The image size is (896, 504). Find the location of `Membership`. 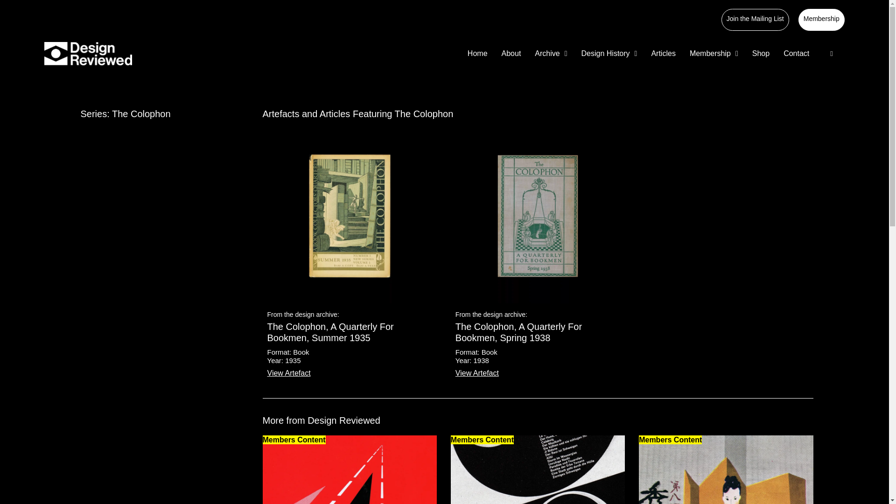

Membership is located at coordinates (821, 19).